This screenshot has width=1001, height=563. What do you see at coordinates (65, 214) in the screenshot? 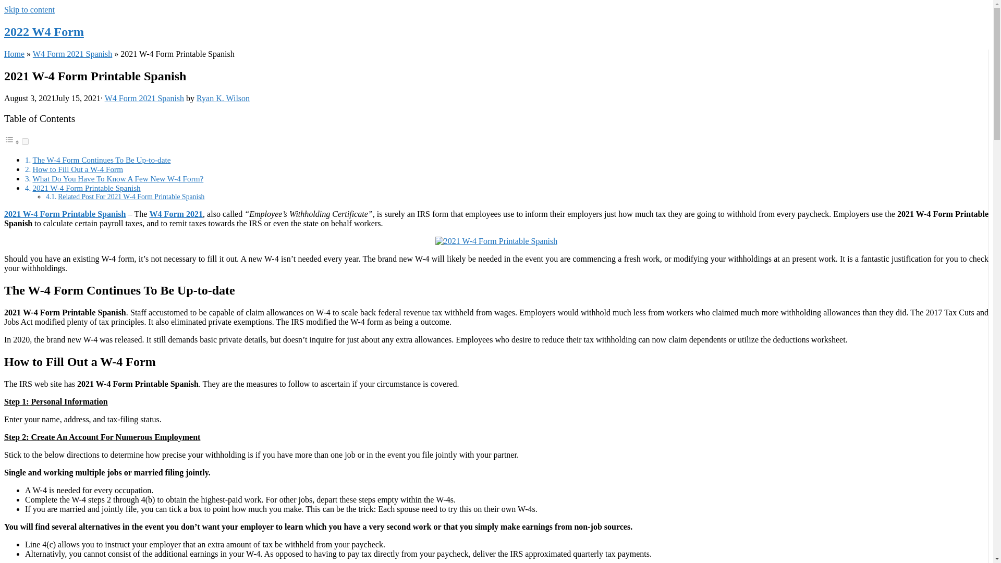
I see `2021 W-4 Form Printable Spanish` at bounding box center [65, 214].